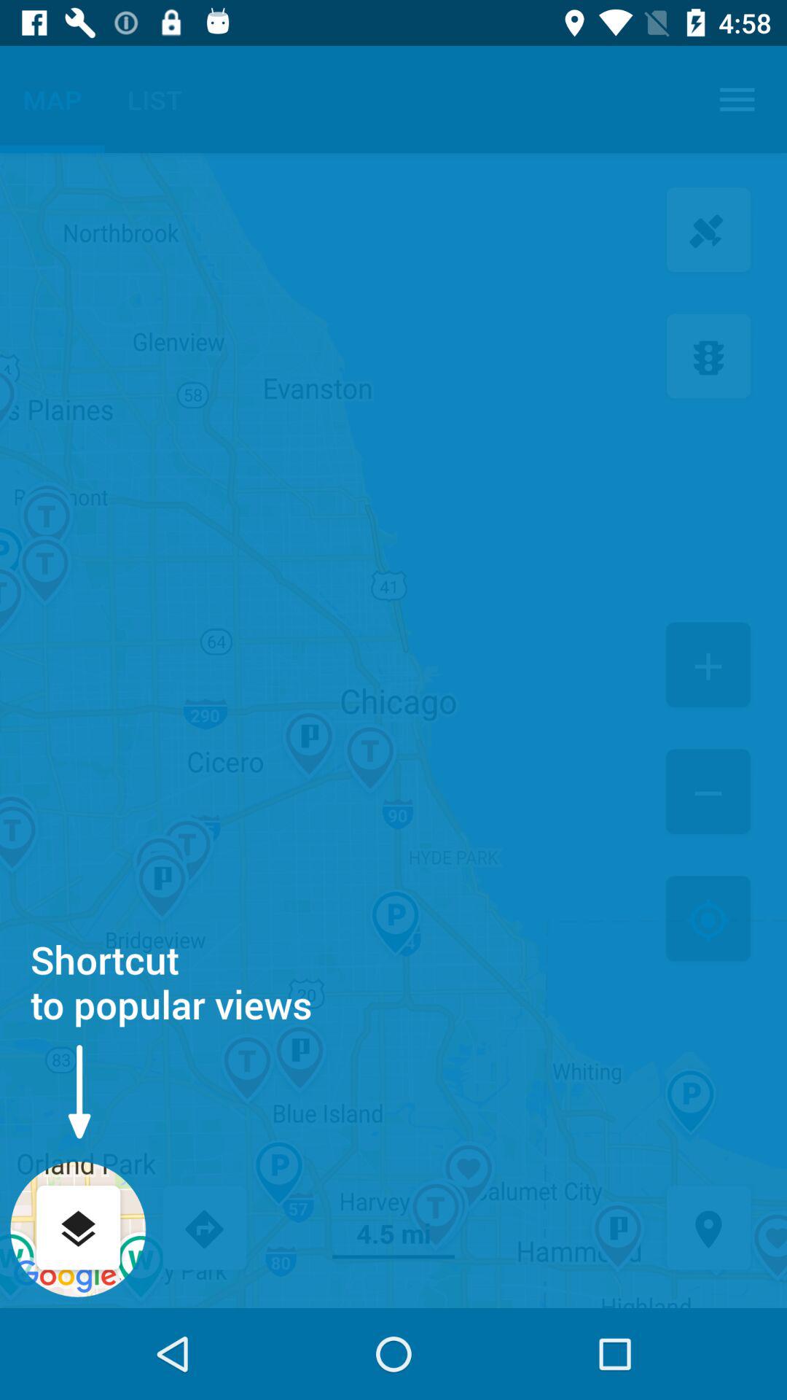 The height and width of the screenshot is (1400, 787). I want to click on choose the item to the right of 4.5 mi, so click(708, 1229).